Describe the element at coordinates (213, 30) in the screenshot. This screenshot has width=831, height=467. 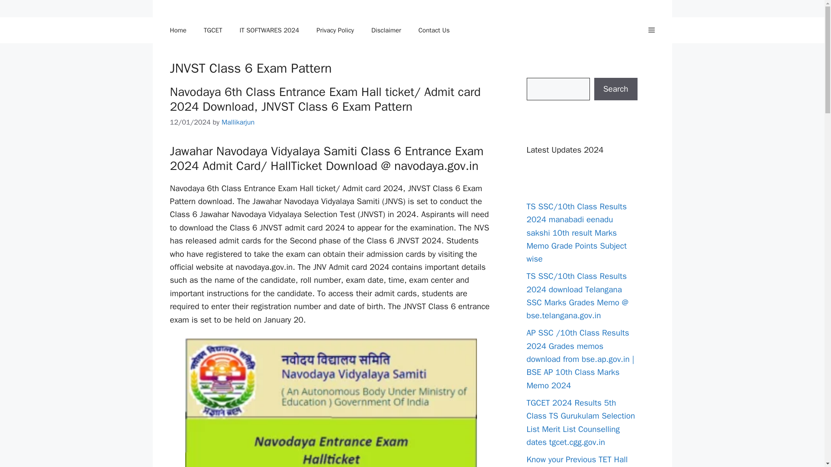
I see `TGCET` at that location.